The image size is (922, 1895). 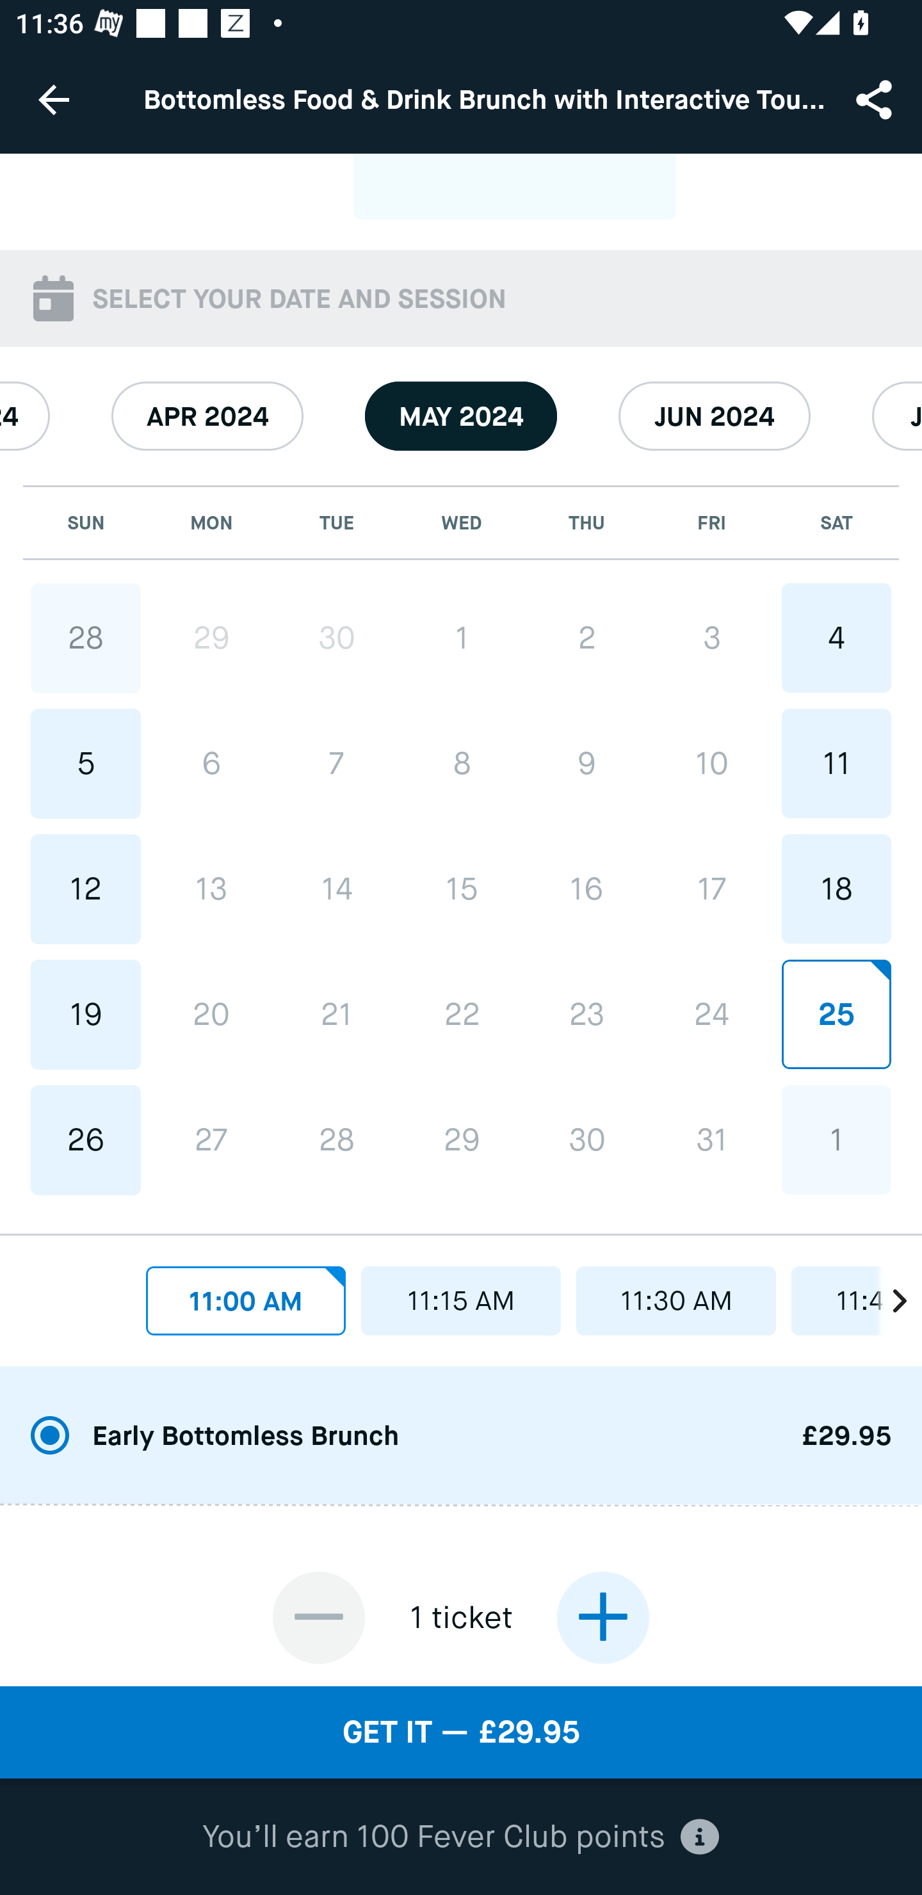 What do you see at coordinates (586, 763) in the screenshot?
I see `9` at bounding box center [586, 763].